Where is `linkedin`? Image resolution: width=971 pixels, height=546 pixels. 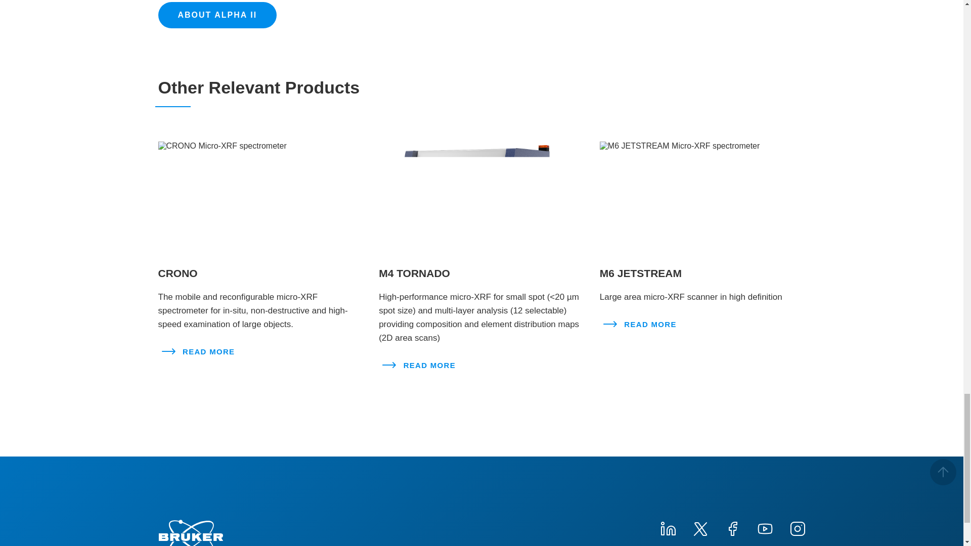 linkedin is located at coordinates (668, 528).